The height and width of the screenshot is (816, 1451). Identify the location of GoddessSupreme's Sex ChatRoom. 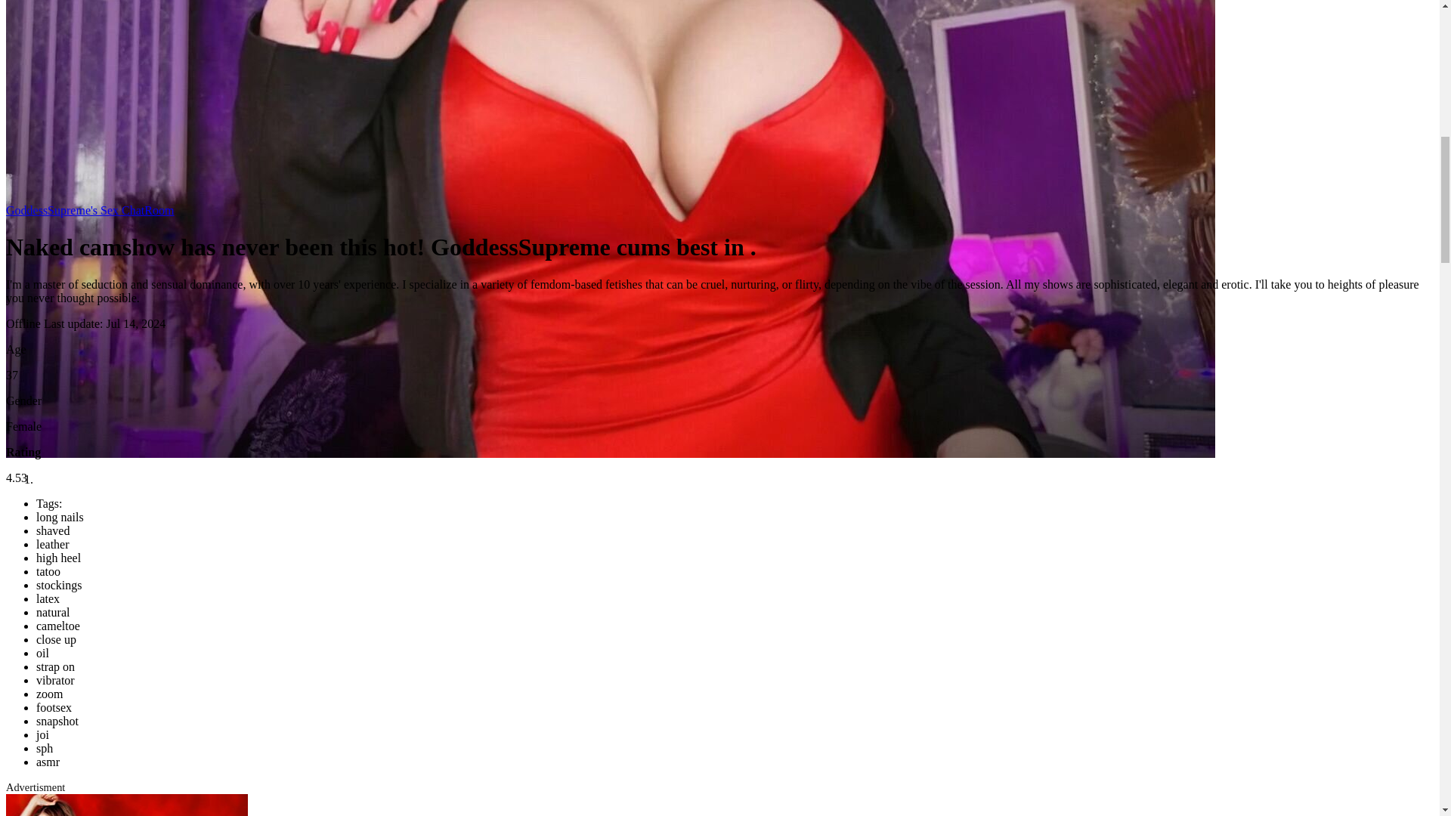
(89, 210).